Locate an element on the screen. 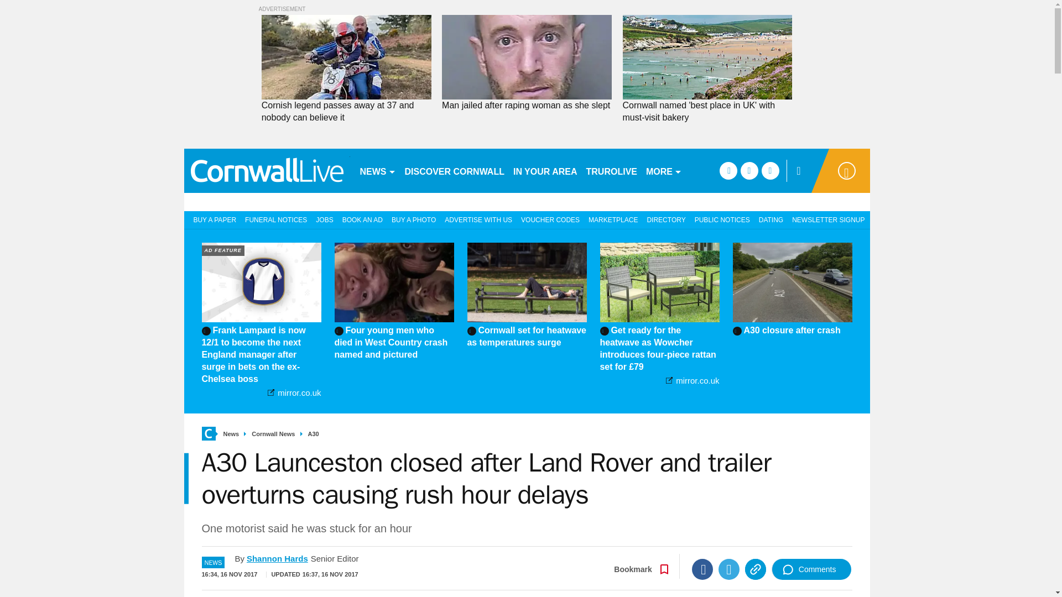 The width and height of the screenshot is (1062, 597). twitter is located at coordinates (749, 170).